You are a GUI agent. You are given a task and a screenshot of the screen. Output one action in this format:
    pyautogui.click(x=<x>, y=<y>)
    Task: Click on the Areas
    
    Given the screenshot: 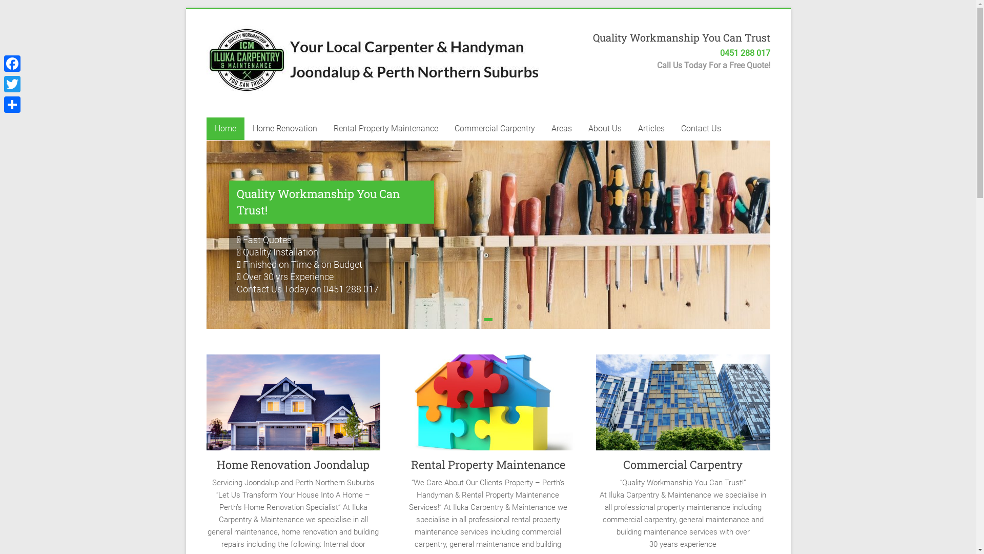 What is the action you would take?
    pyautogui.click(x=562, y=129)
    